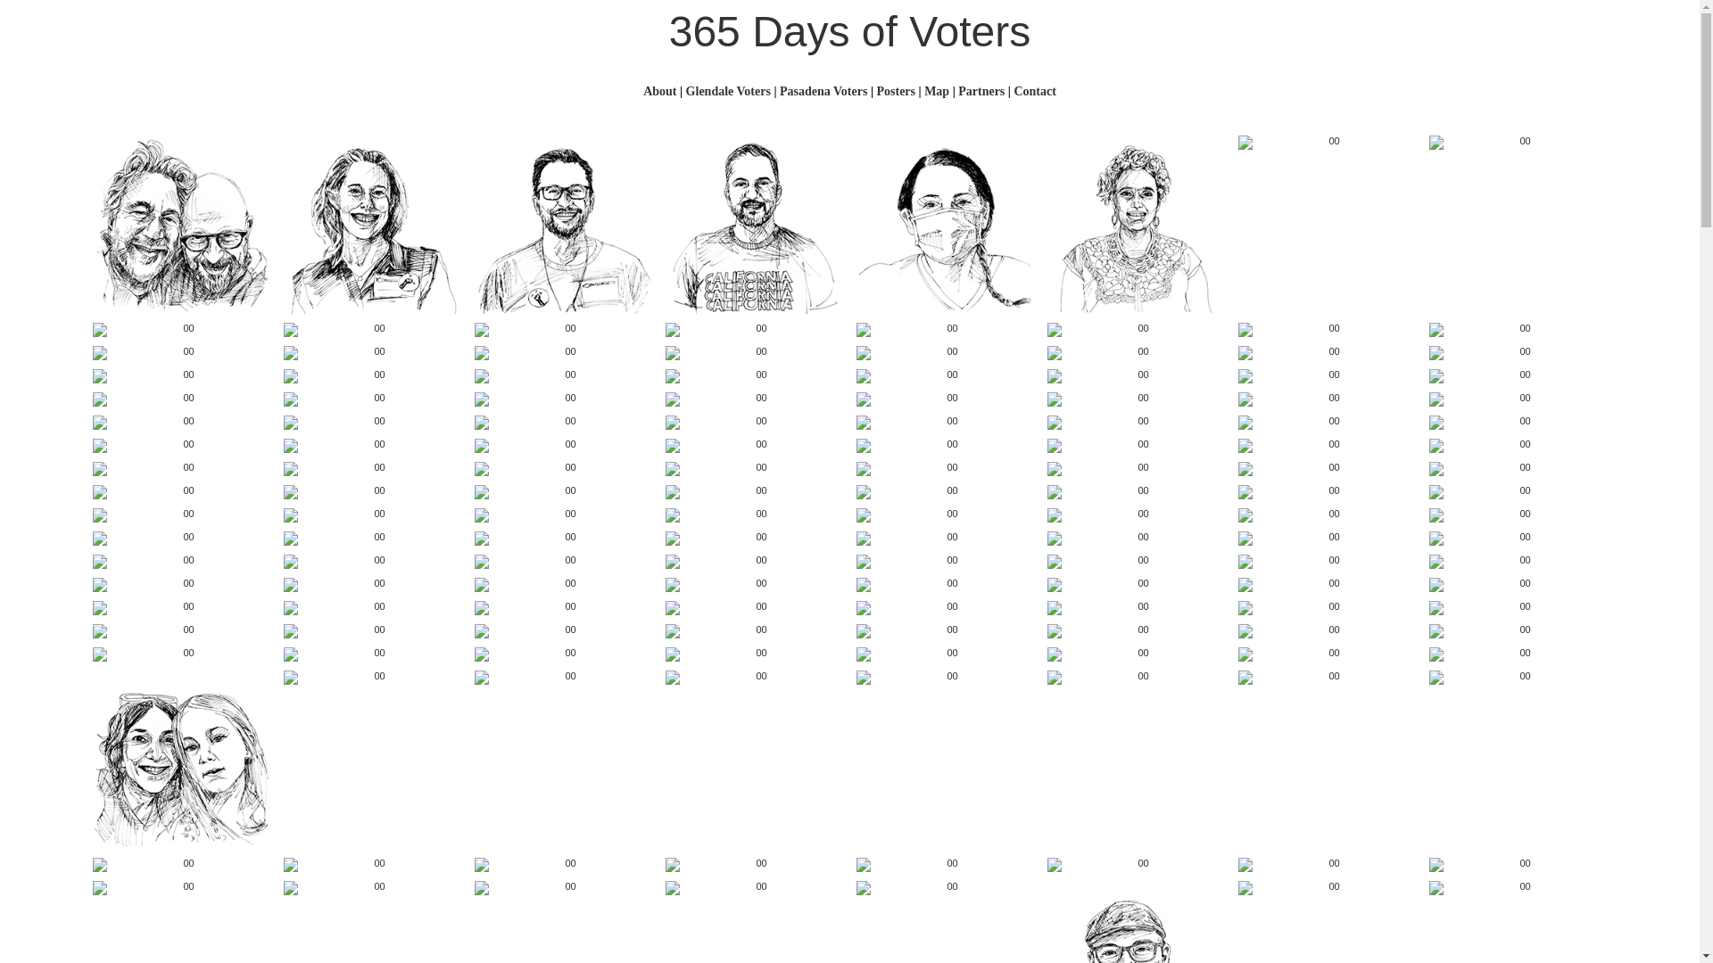 The width and height of the screenshot is (1713, 963). Describe the element at coordinates (1328, 515) in the screenshot. I see `Shannon: I need someone that will make a change.` at that location.